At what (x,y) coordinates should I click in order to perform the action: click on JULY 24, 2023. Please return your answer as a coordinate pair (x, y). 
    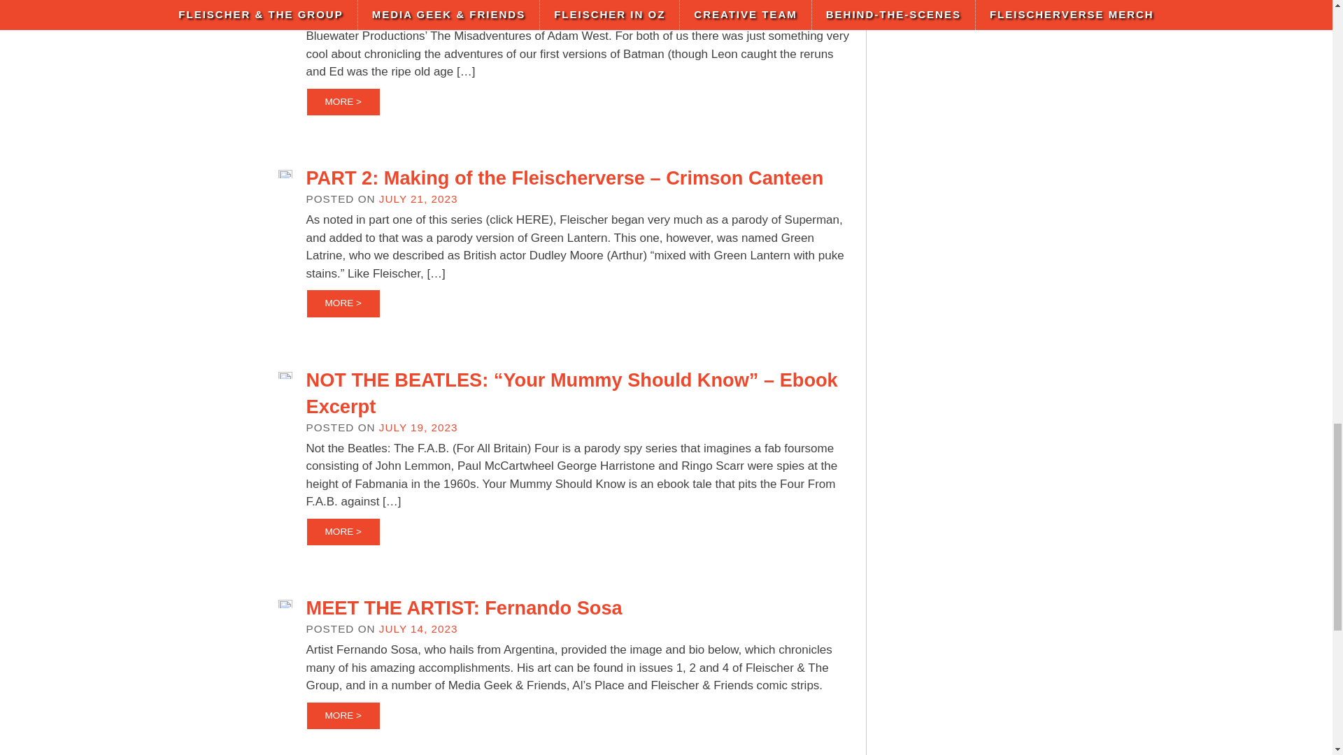
    Looking at the image, I should click on (418, 1).